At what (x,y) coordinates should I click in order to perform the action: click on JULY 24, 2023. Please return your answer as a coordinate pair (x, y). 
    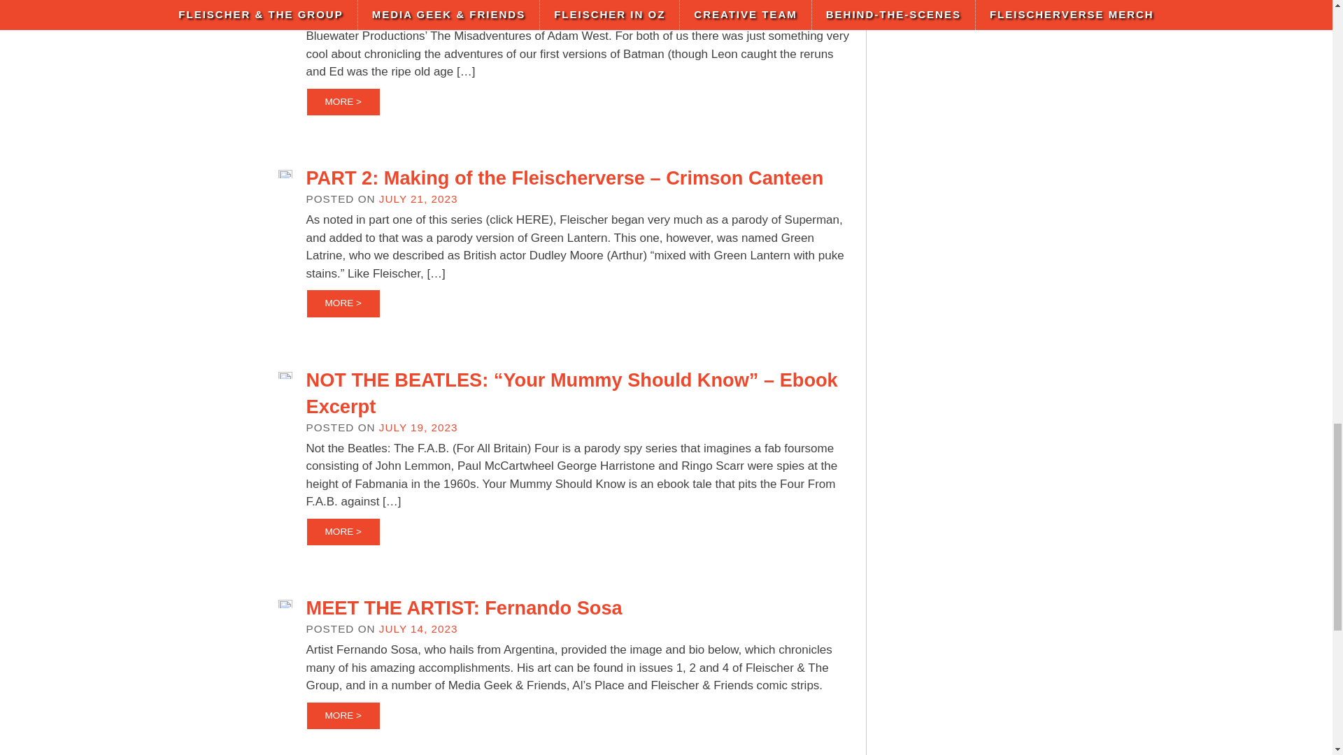
    Looking at the image, I should click on (418, 1).